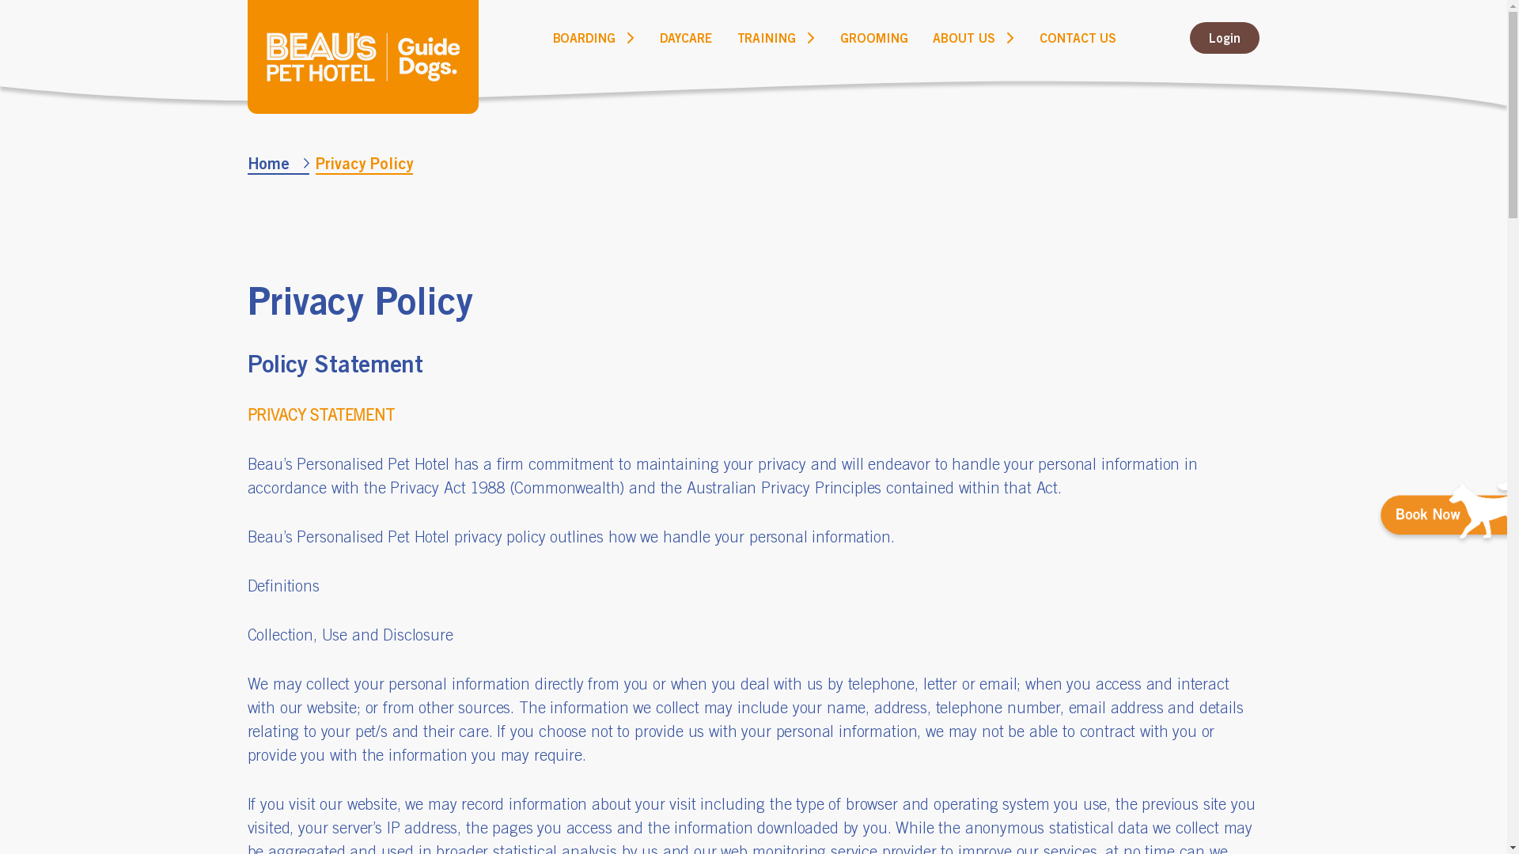  I want to click on Login, so click(1225, 38).